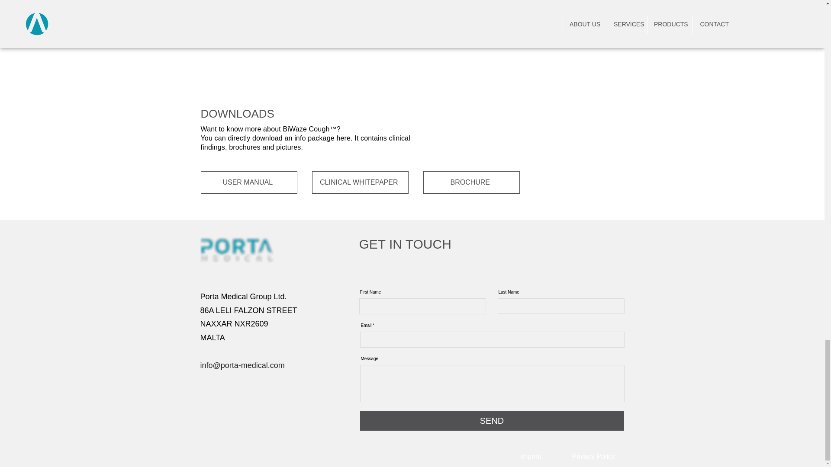 This screenshot has width=831, height=467. I want to click on Privacy Policy, so click(594, 456).